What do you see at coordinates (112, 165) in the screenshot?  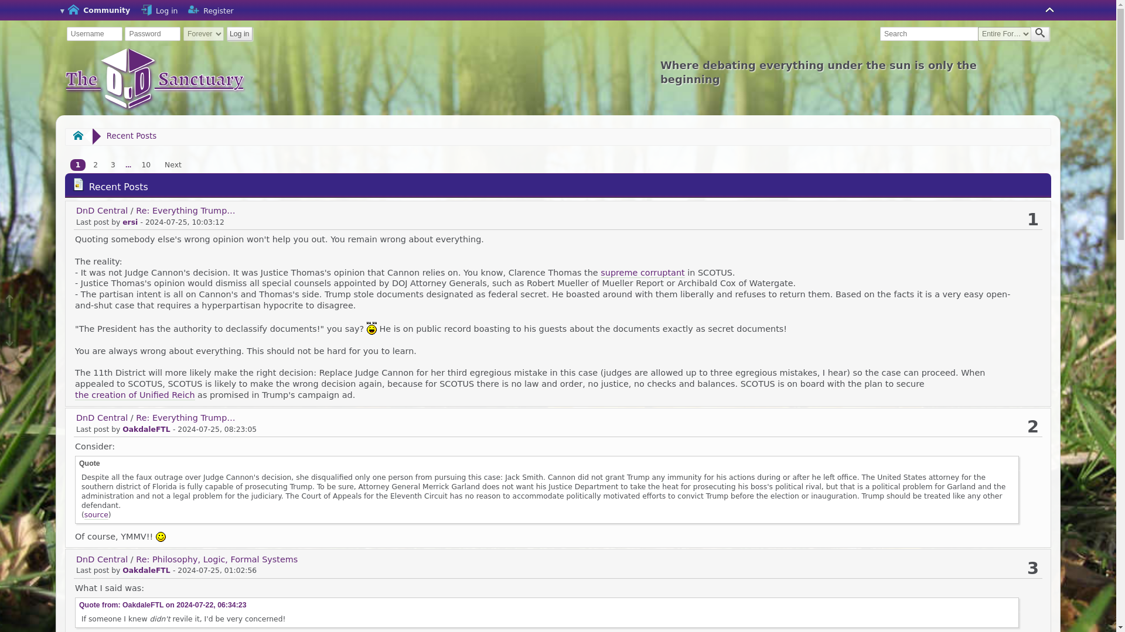 I see `3` at bounding box center [112, 165].